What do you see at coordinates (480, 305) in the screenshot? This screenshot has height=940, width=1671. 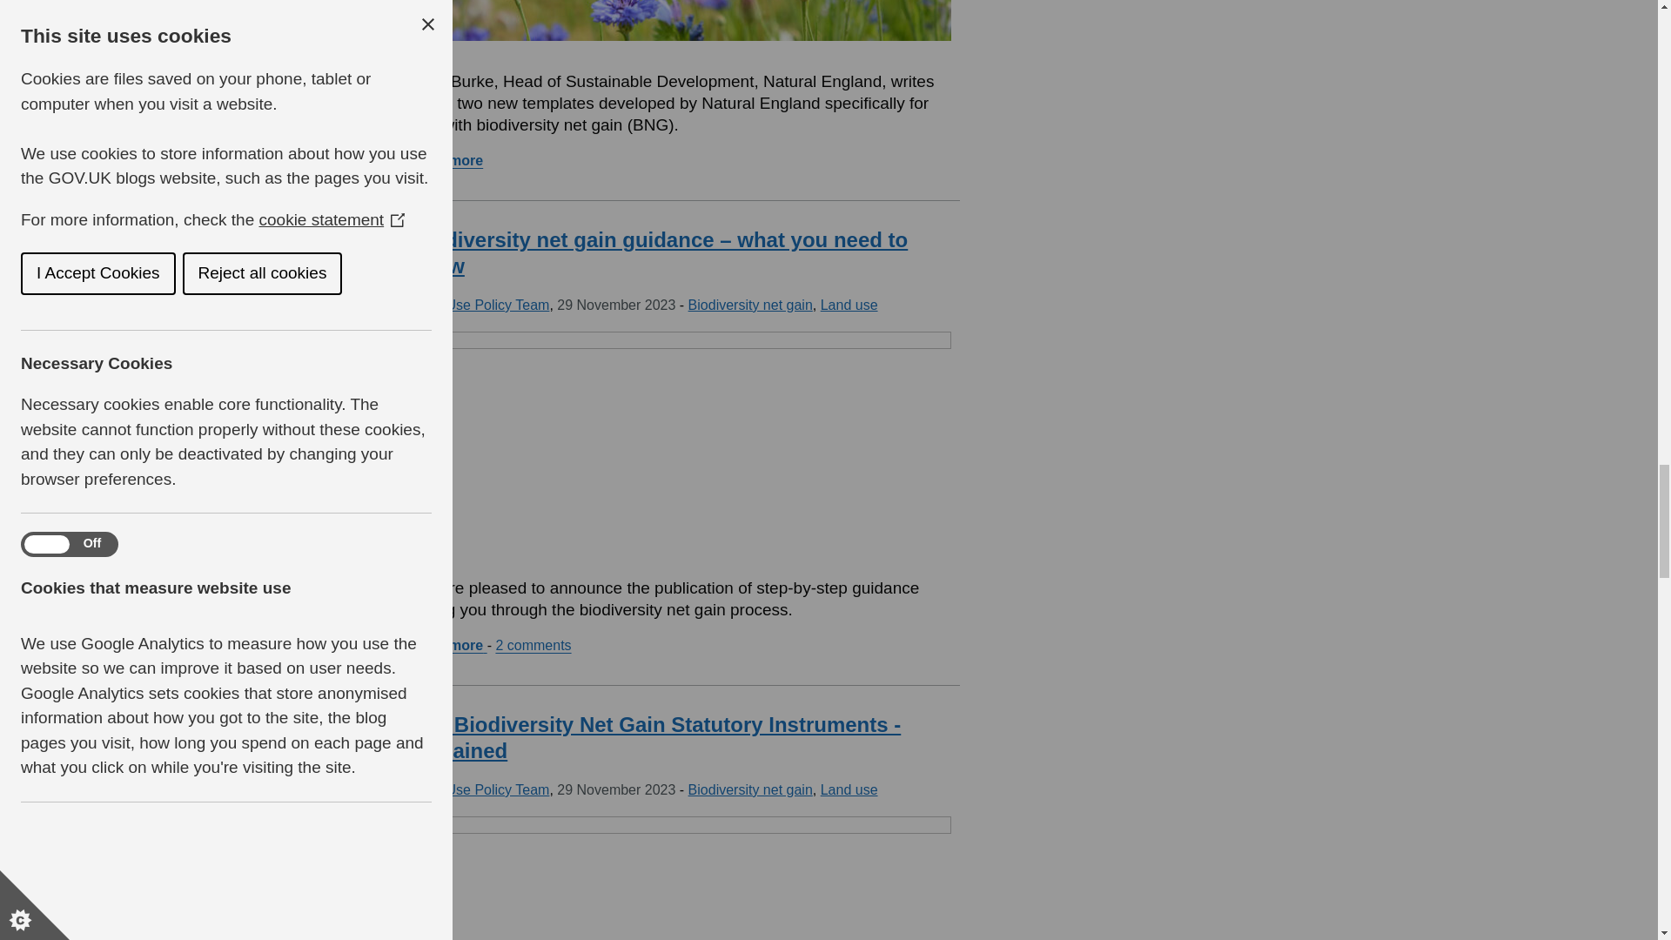 I see `Posts by Land Use Policy Team` at bounding box center [480, 305].